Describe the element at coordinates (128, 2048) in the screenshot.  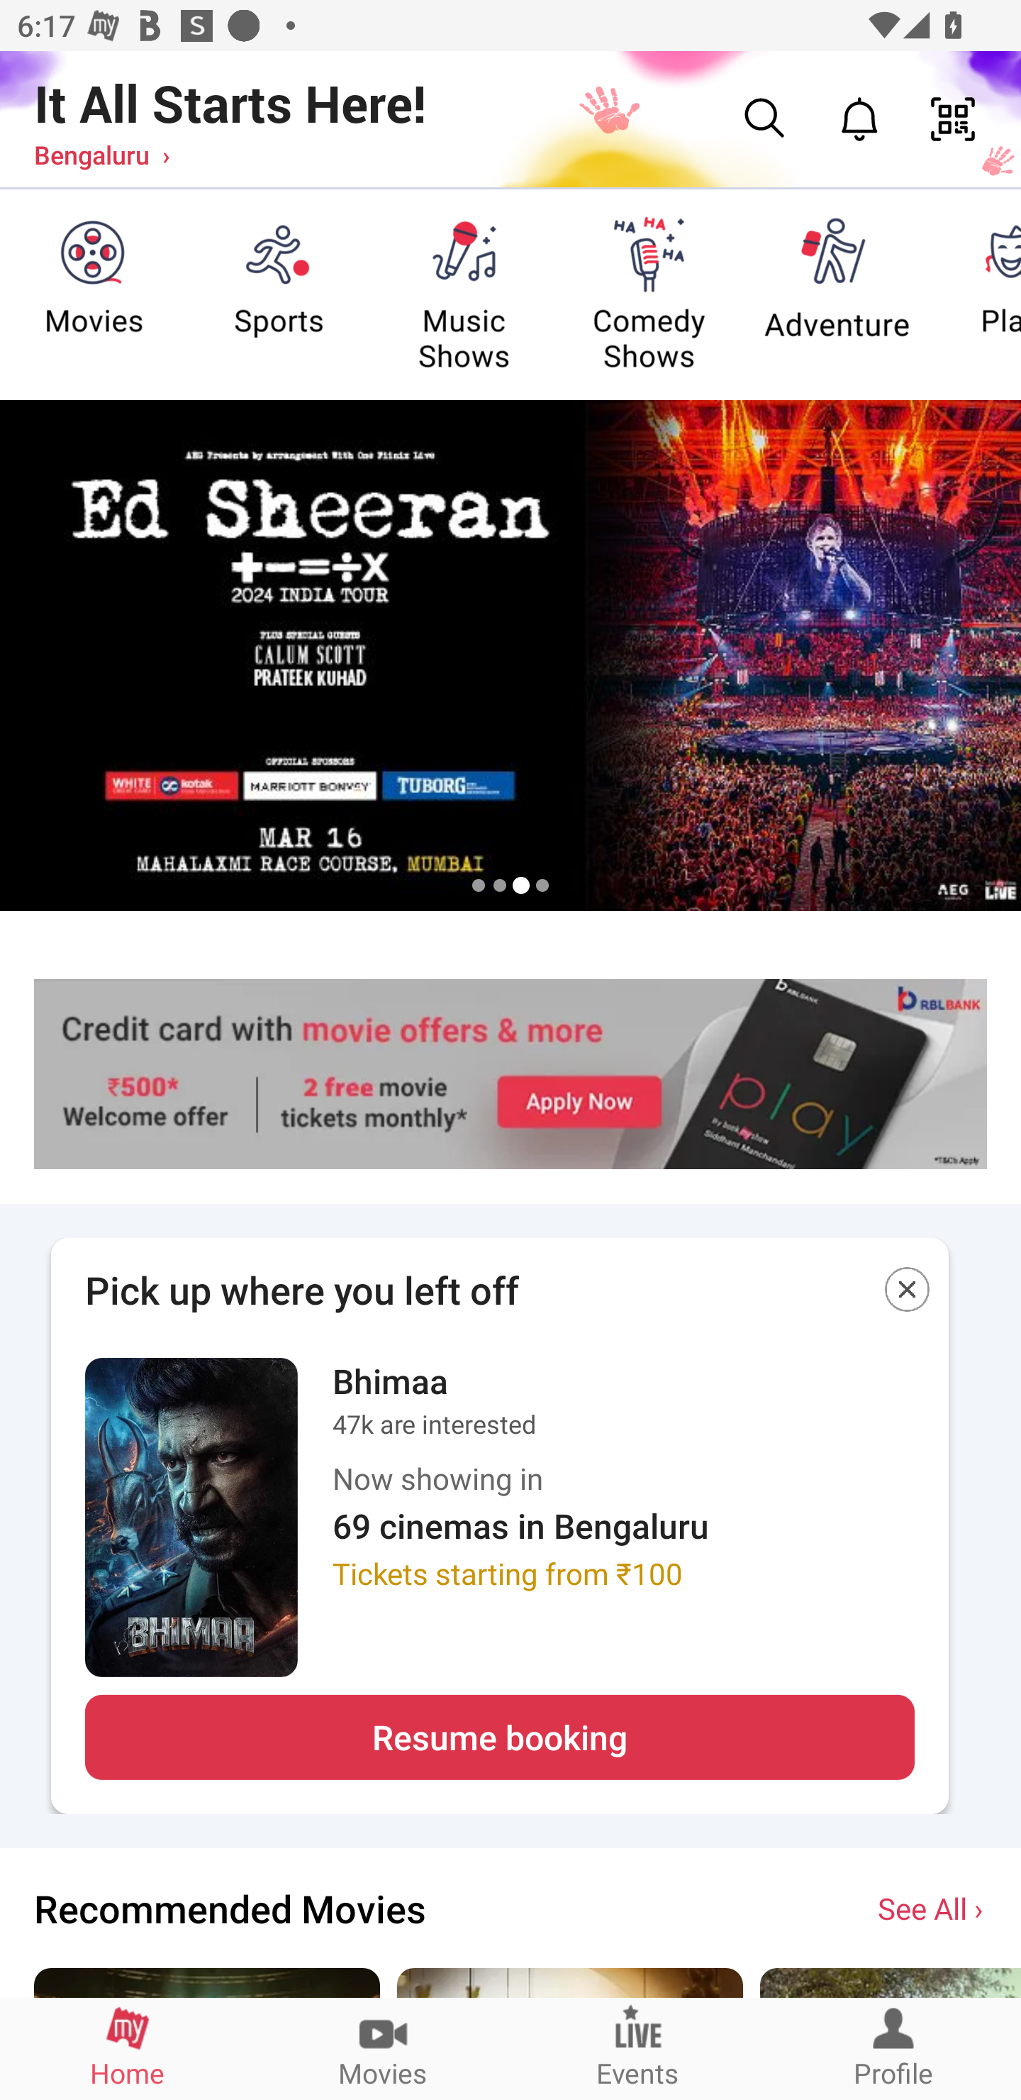
I see `Home` at that location.